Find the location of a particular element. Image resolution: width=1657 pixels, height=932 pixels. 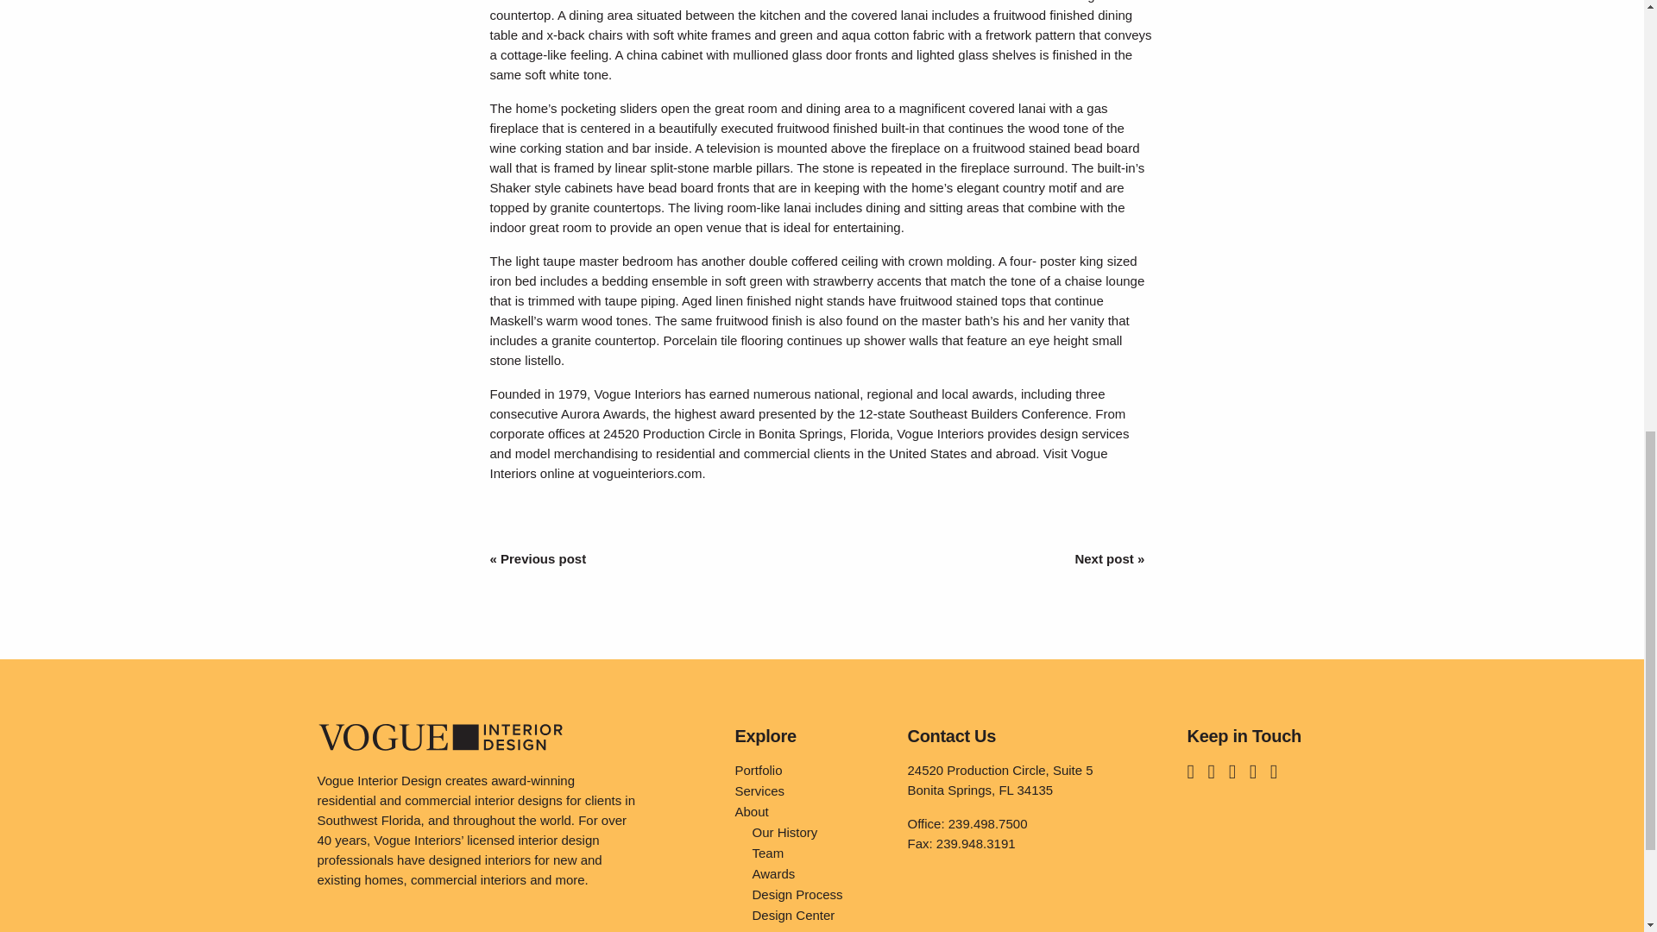

Team is located at coordinates (816, 853).